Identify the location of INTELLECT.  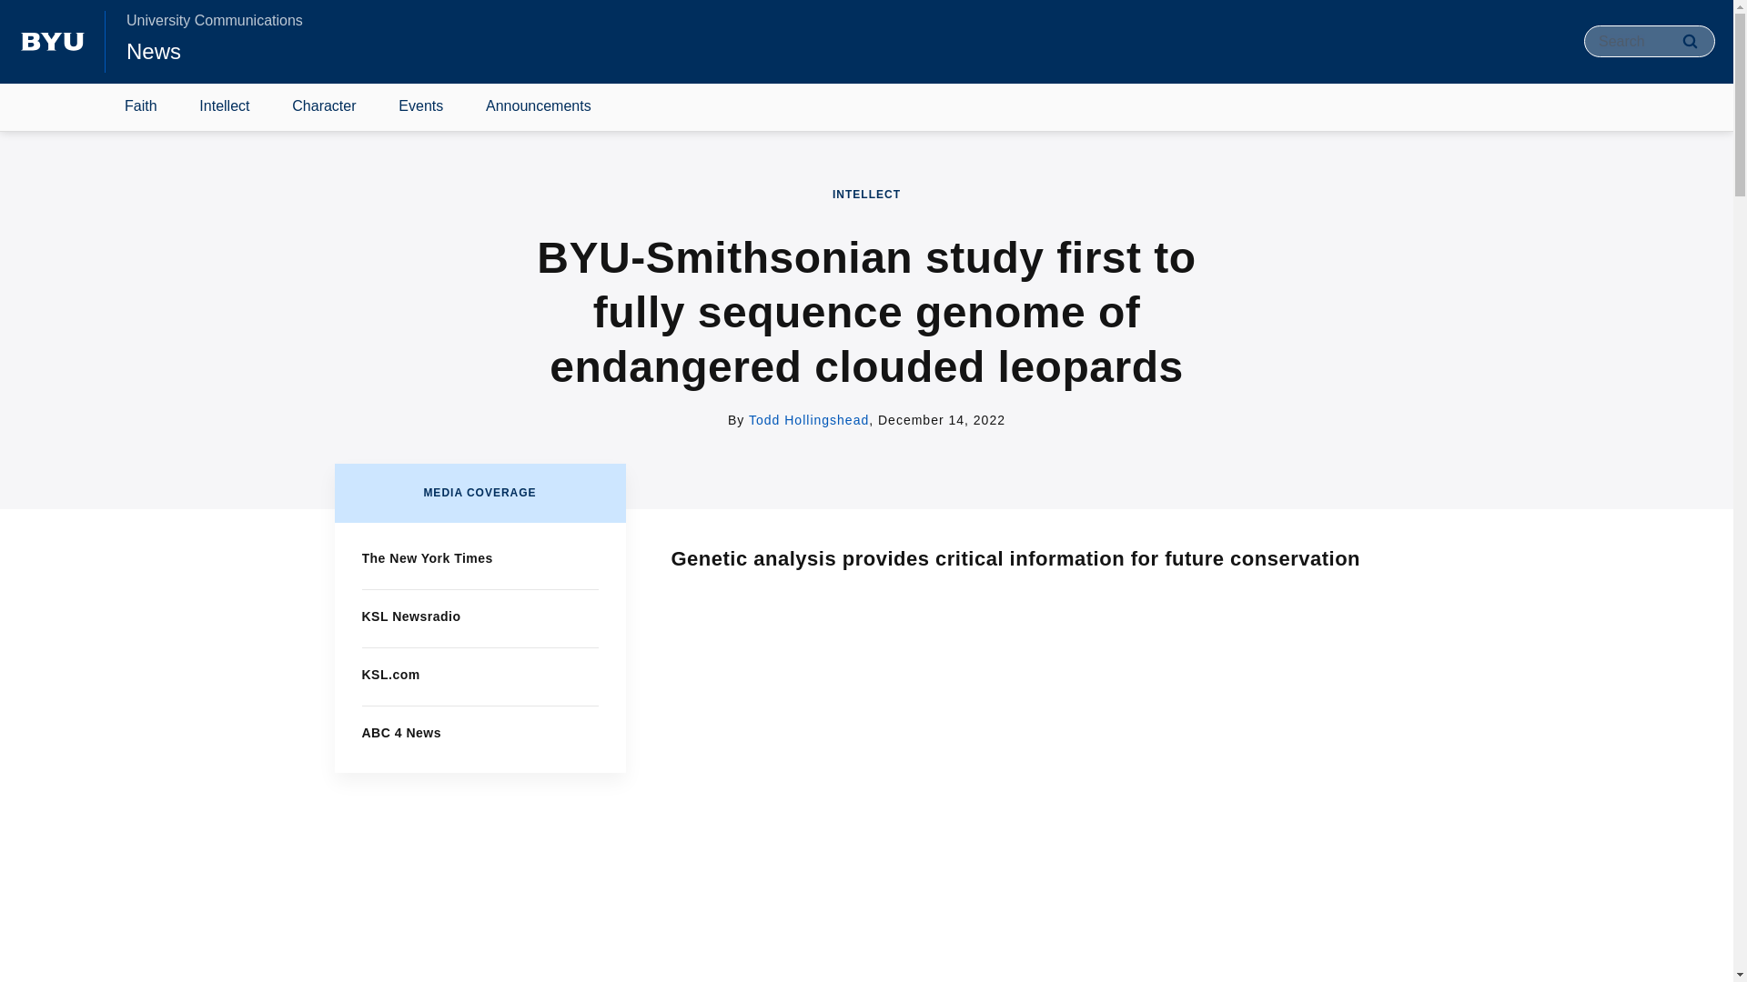
(866, 195).